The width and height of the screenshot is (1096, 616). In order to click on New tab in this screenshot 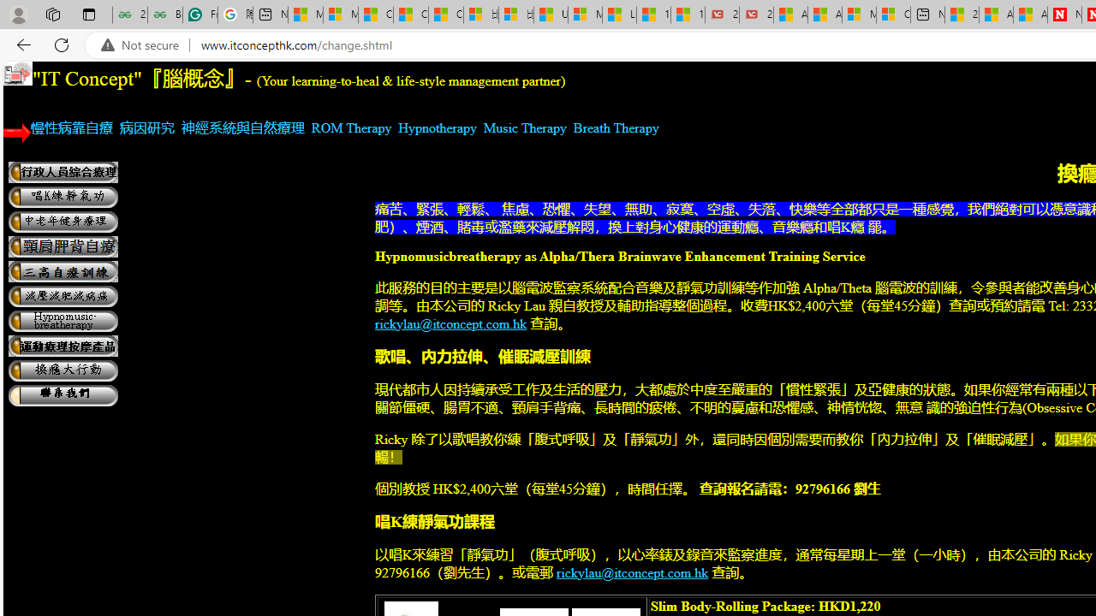, I will do `click(927, 15)`.